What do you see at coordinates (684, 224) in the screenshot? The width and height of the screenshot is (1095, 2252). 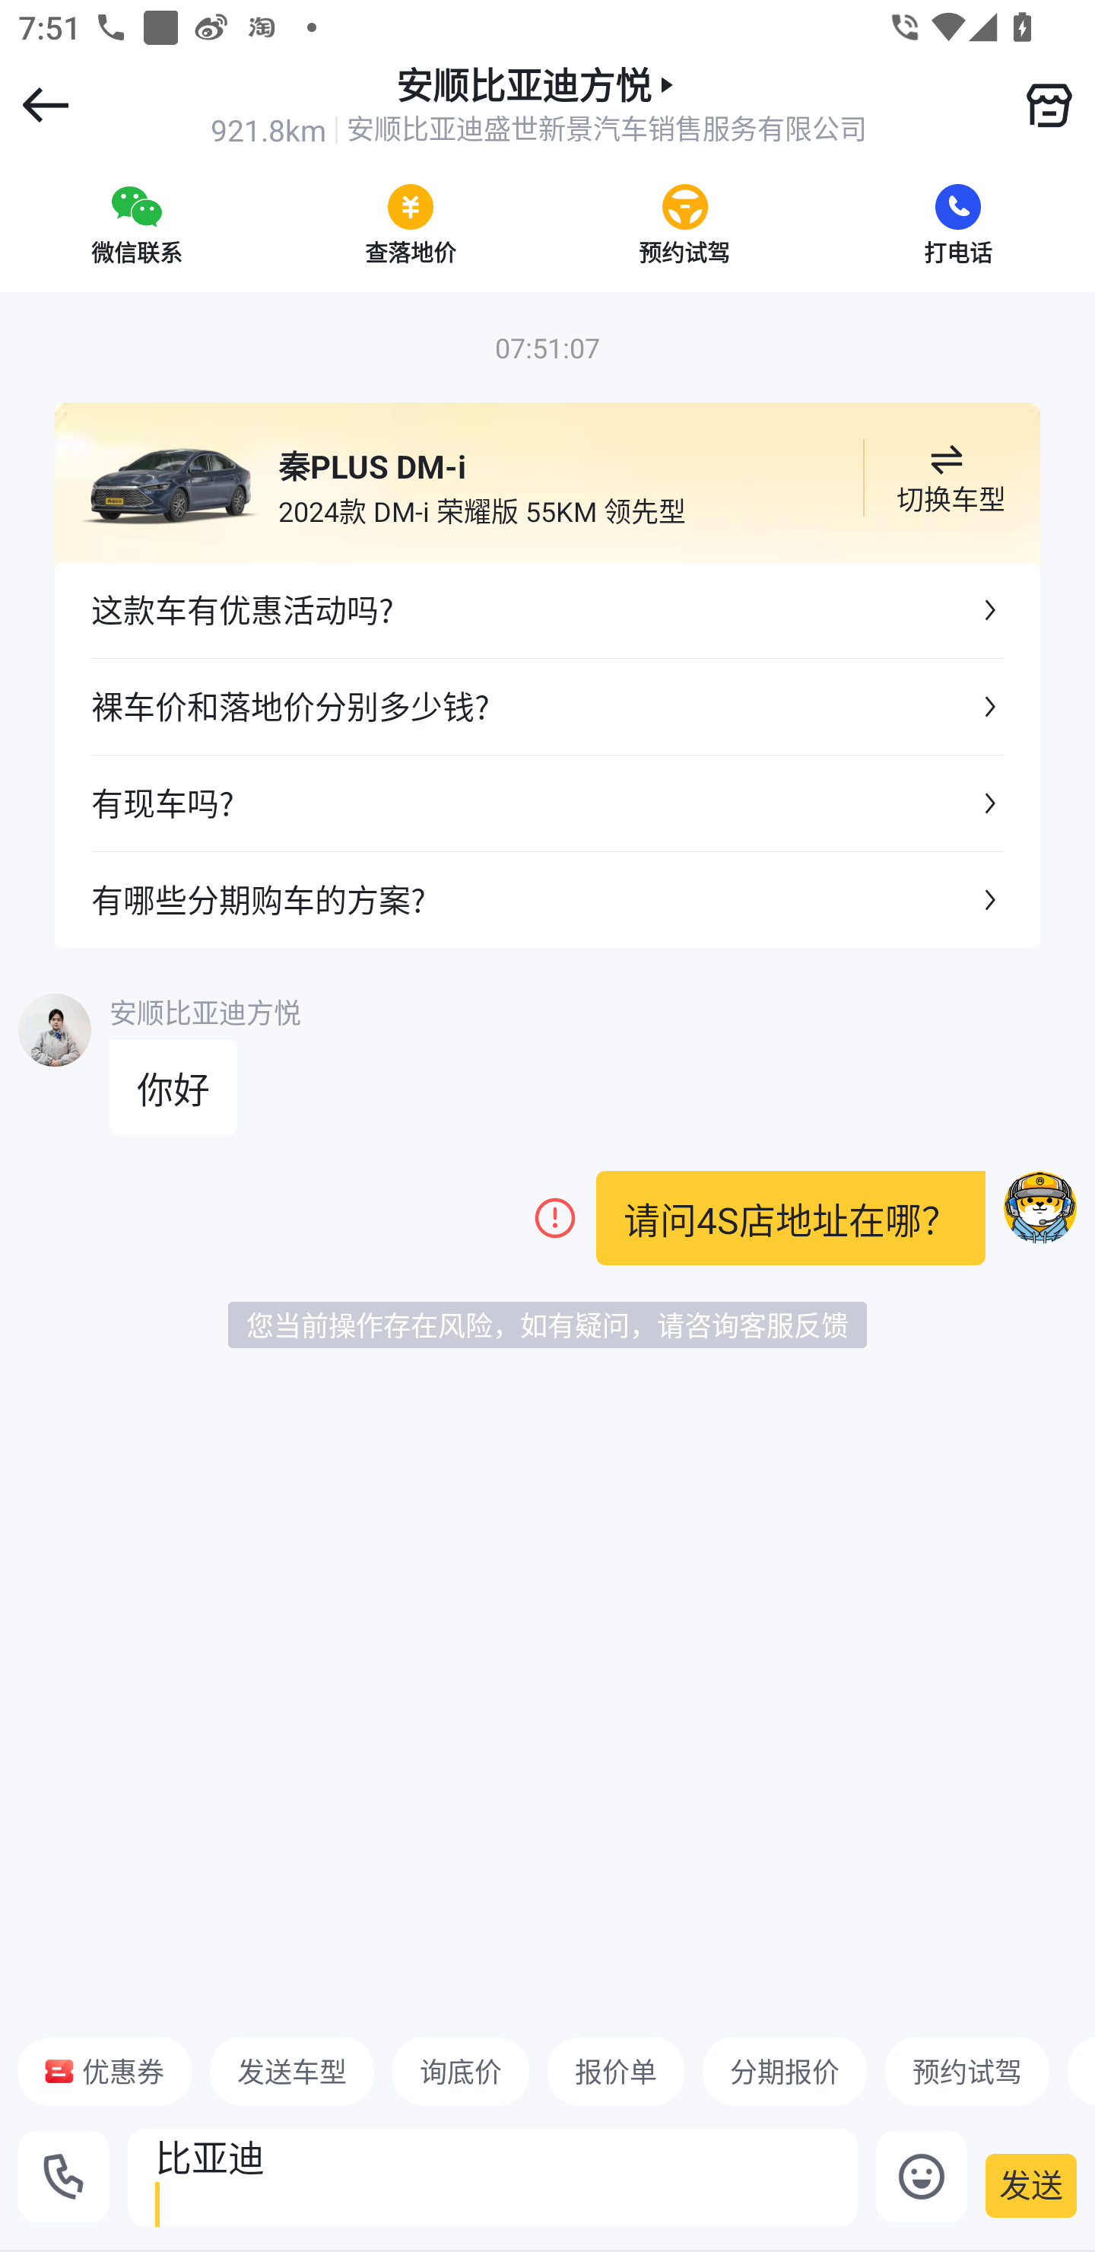 I see `预约试驾` at bounding box center [684, 224].